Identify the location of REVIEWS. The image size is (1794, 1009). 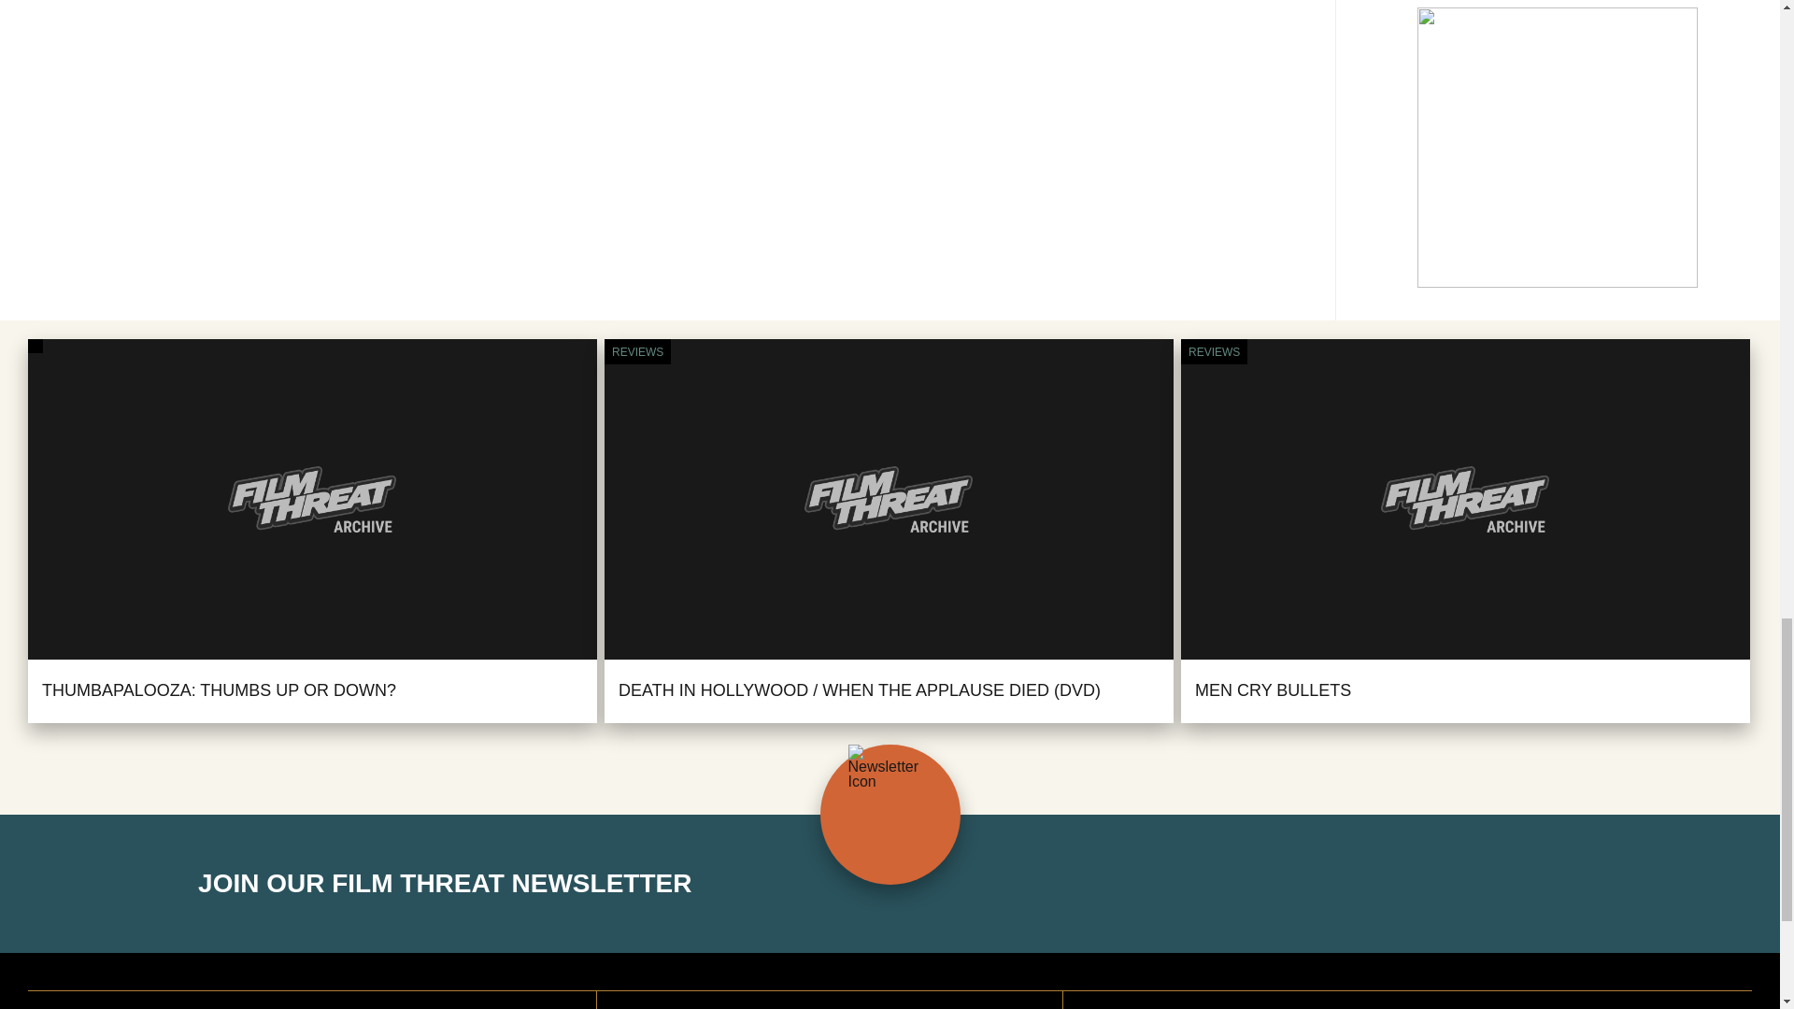
(637, 352).